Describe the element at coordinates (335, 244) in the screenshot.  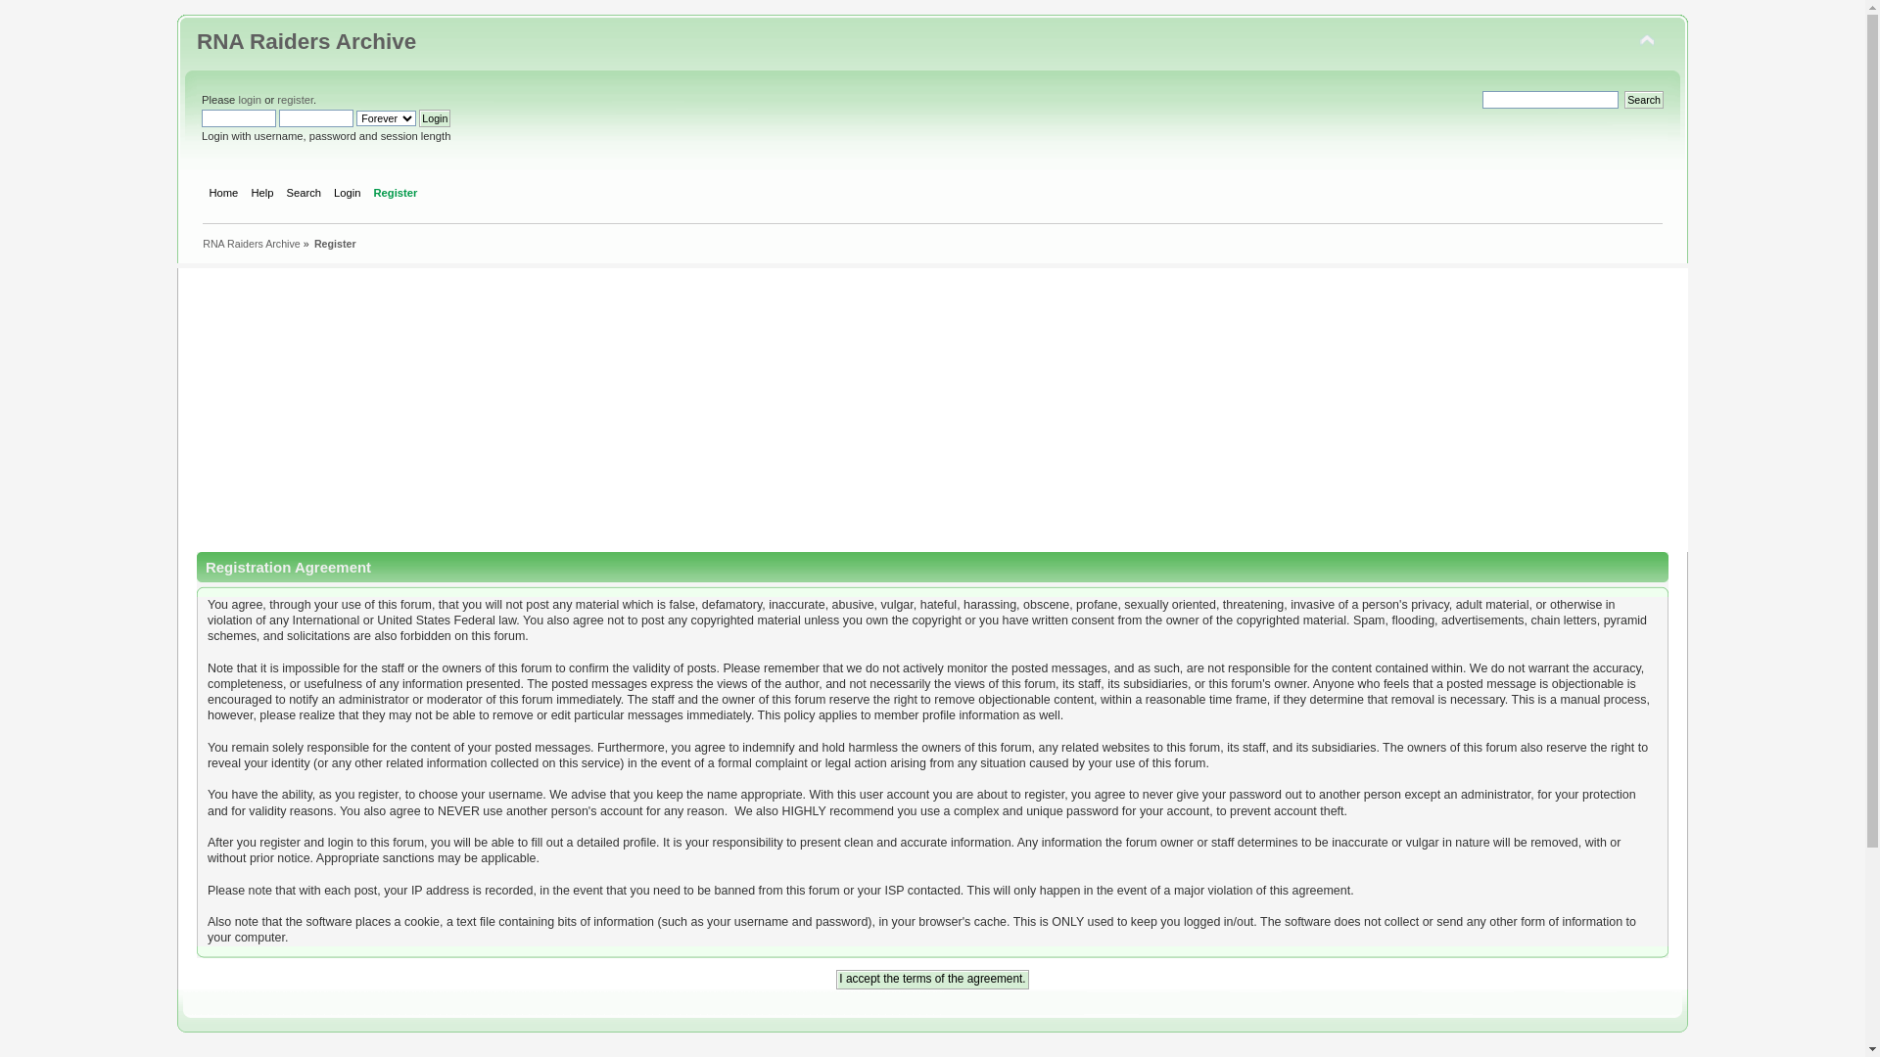
I see `Register` at that location.